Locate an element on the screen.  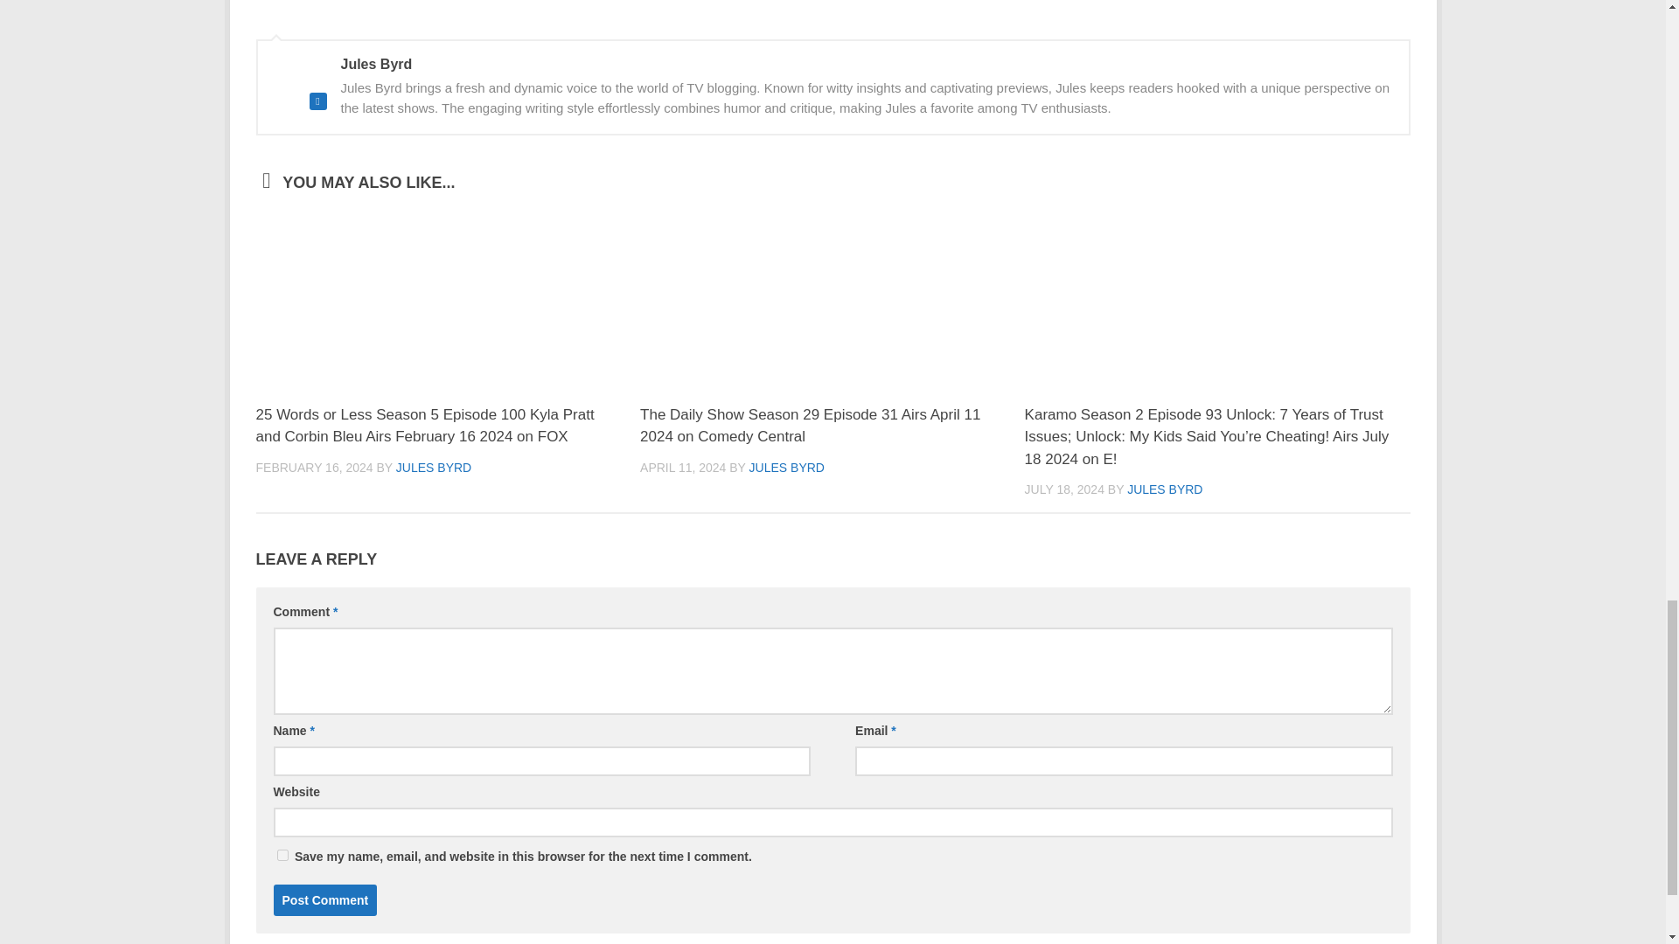
Posts by Jules Byrd is located at coordinates (1164, 489).